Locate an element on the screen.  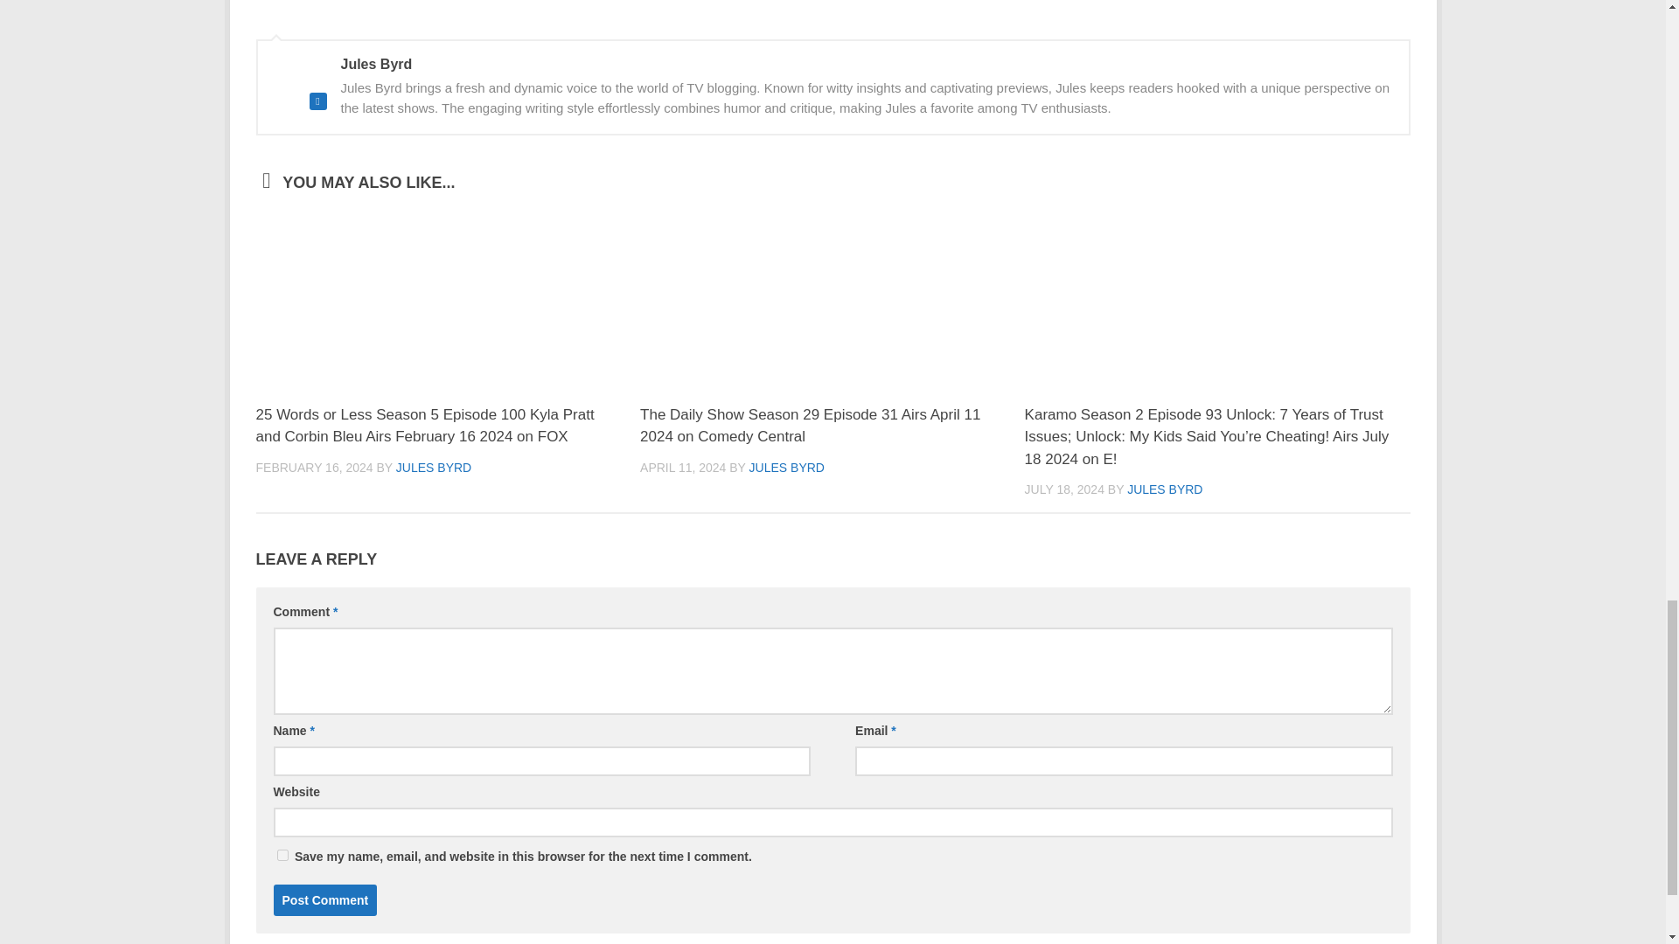
Posts by Jules Byrd is located at coordinates (1164, 489).